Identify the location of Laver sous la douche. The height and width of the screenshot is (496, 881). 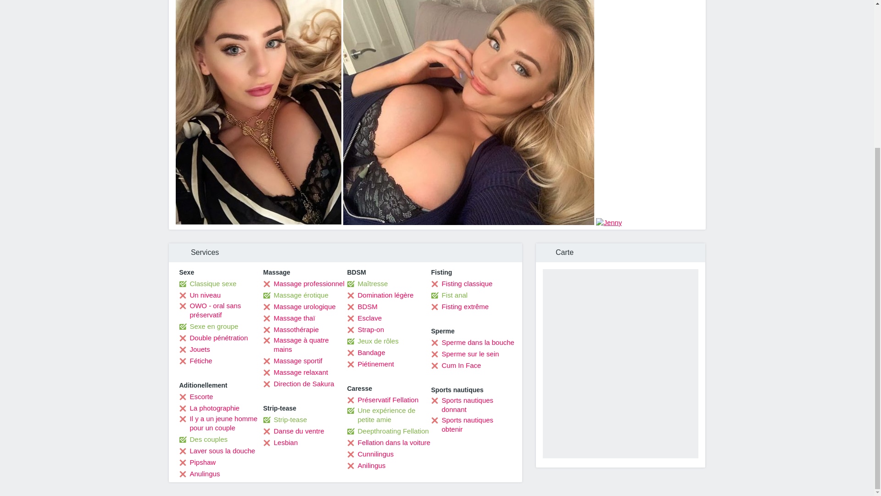
(217, 451).